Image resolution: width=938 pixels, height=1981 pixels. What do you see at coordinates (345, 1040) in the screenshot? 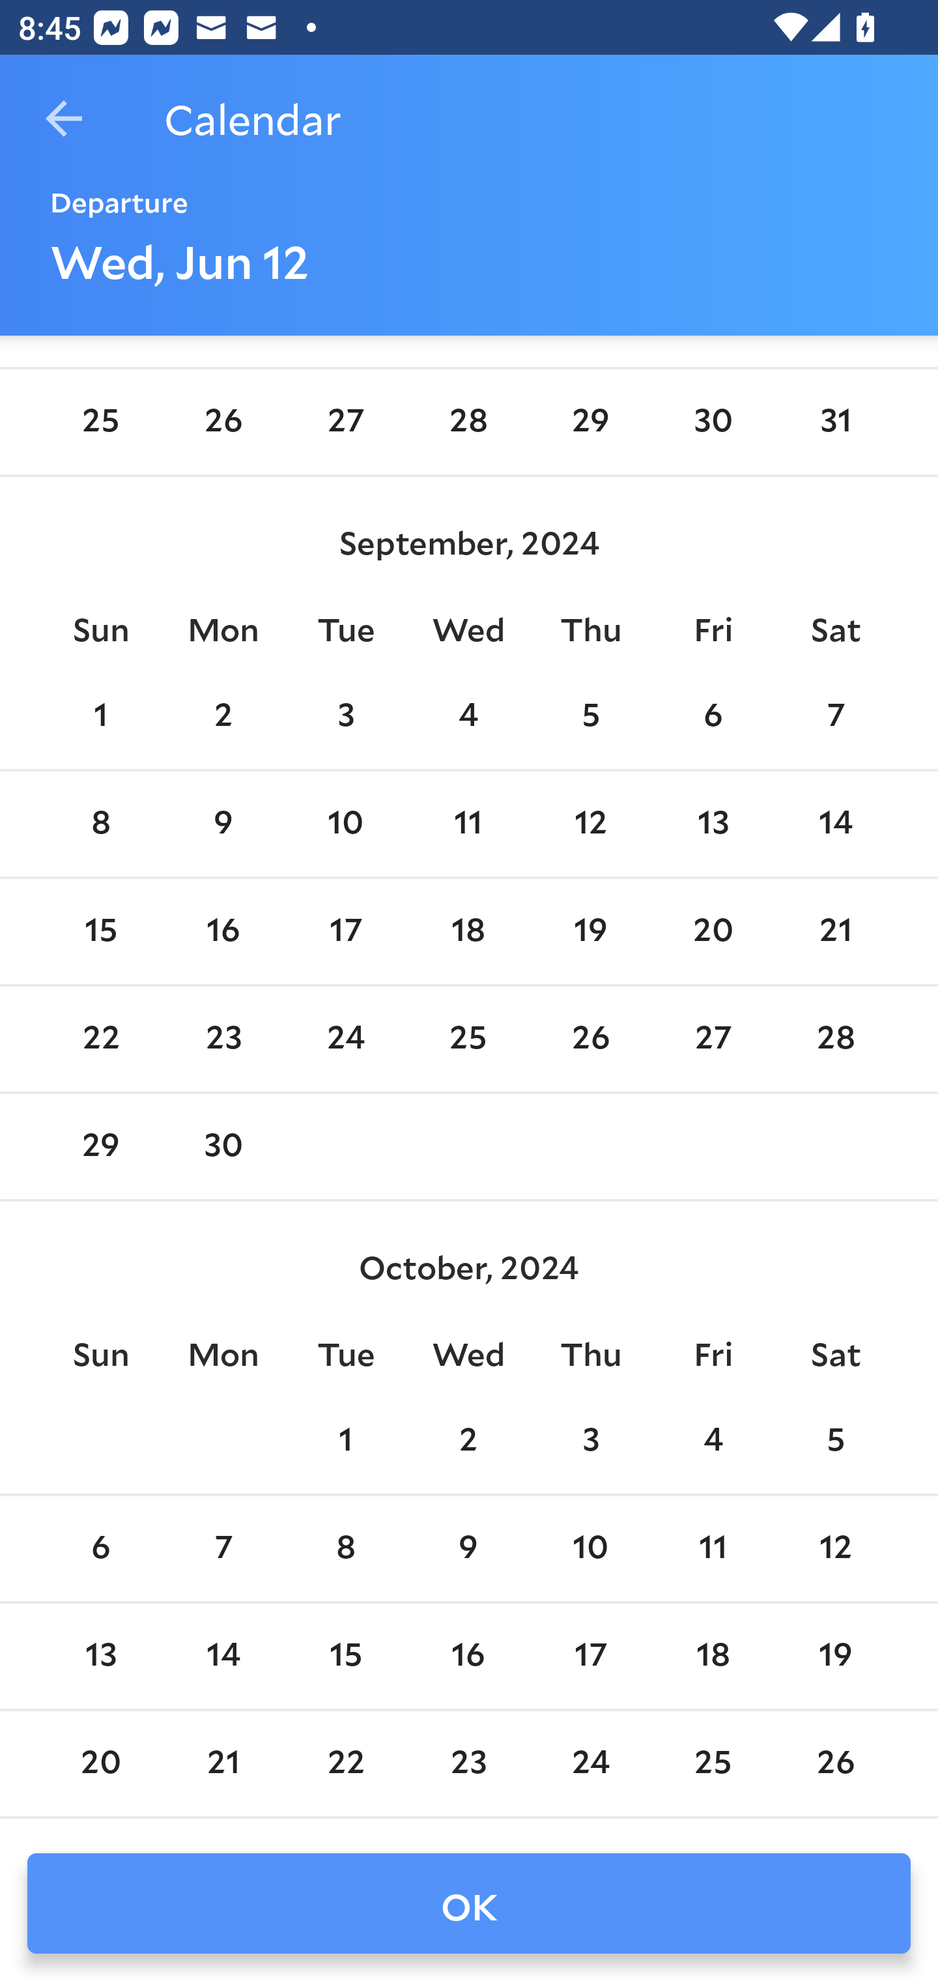
I see `24` at bounding box center [345, 1040].